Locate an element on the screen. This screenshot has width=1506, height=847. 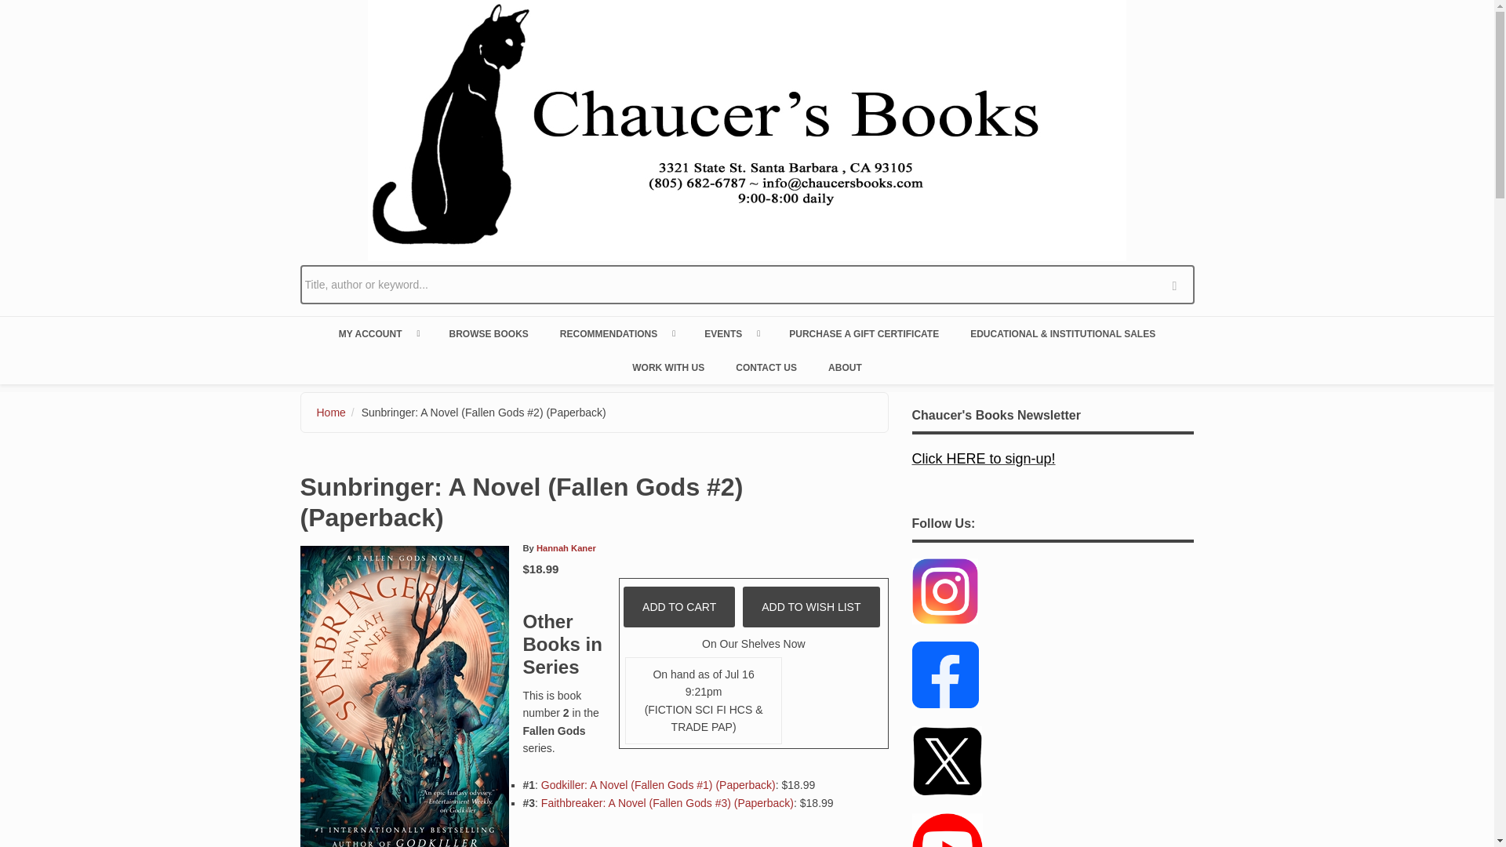
Home is located at coordinates (747, 129).